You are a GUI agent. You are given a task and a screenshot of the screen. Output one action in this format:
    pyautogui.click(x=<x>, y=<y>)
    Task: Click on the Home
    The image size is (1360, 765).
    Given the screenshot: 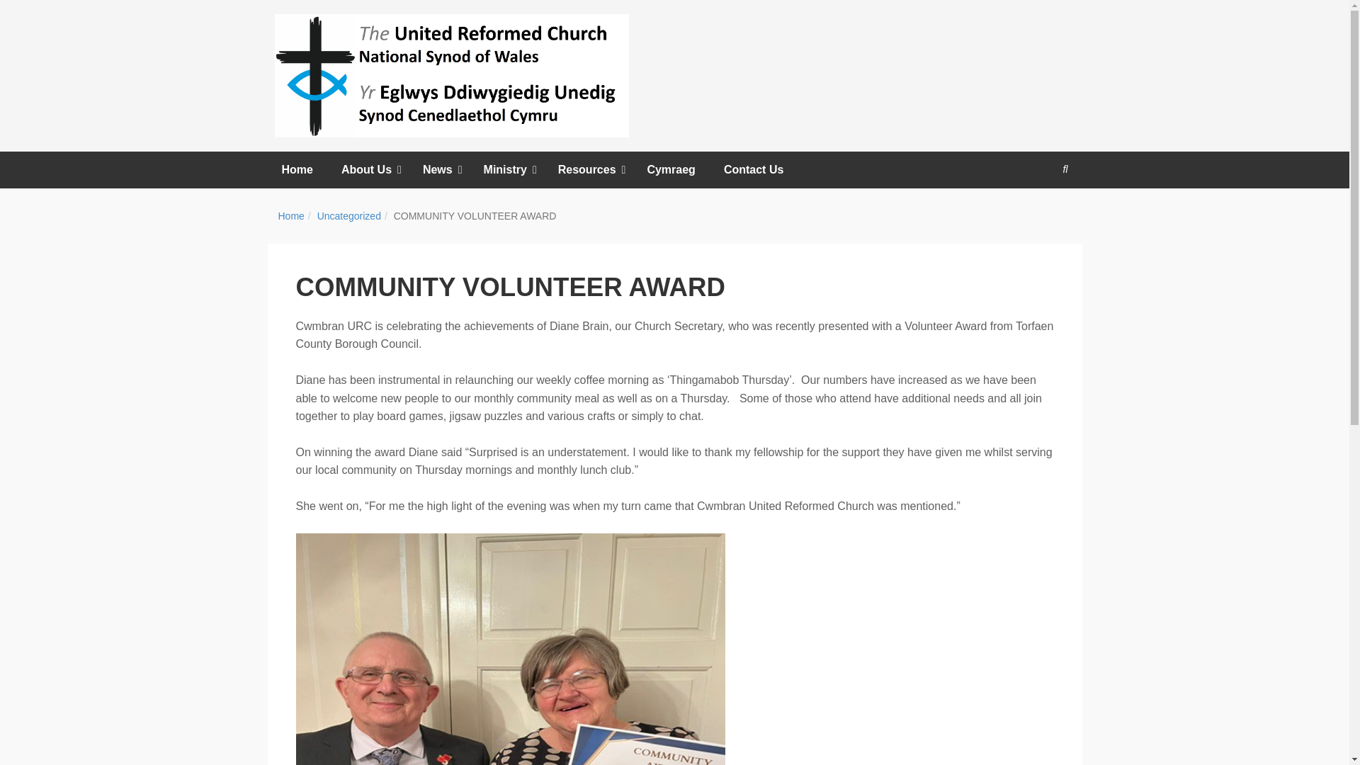 What is the action you would take?
    pyautogui.click(x=297, y=169)
    